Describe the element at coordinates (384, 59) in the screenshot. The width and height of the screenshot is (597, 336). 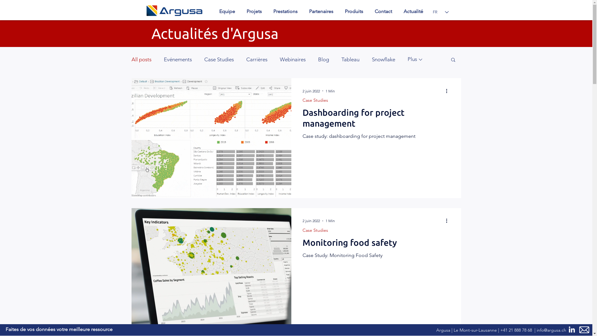
I see `Snowflake` at that location.